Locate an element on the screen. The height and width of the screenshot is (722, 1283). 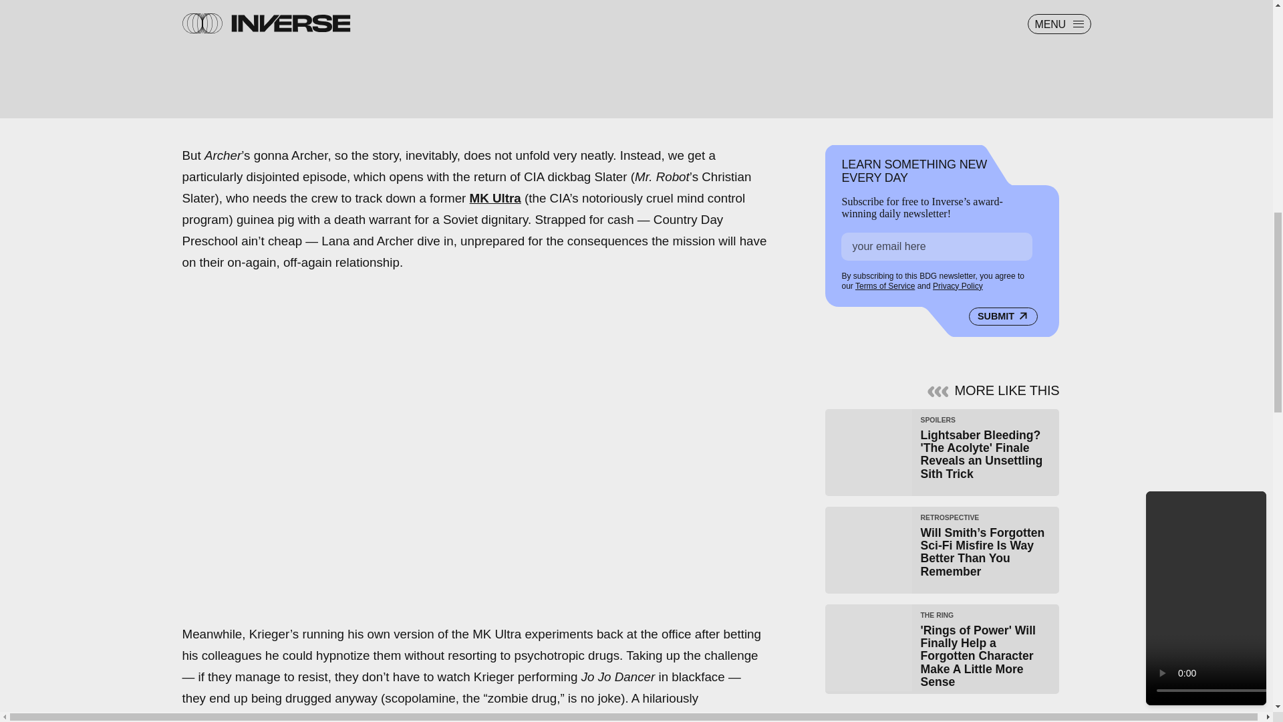
Privacy Policy is located at coordinates (957, 286).